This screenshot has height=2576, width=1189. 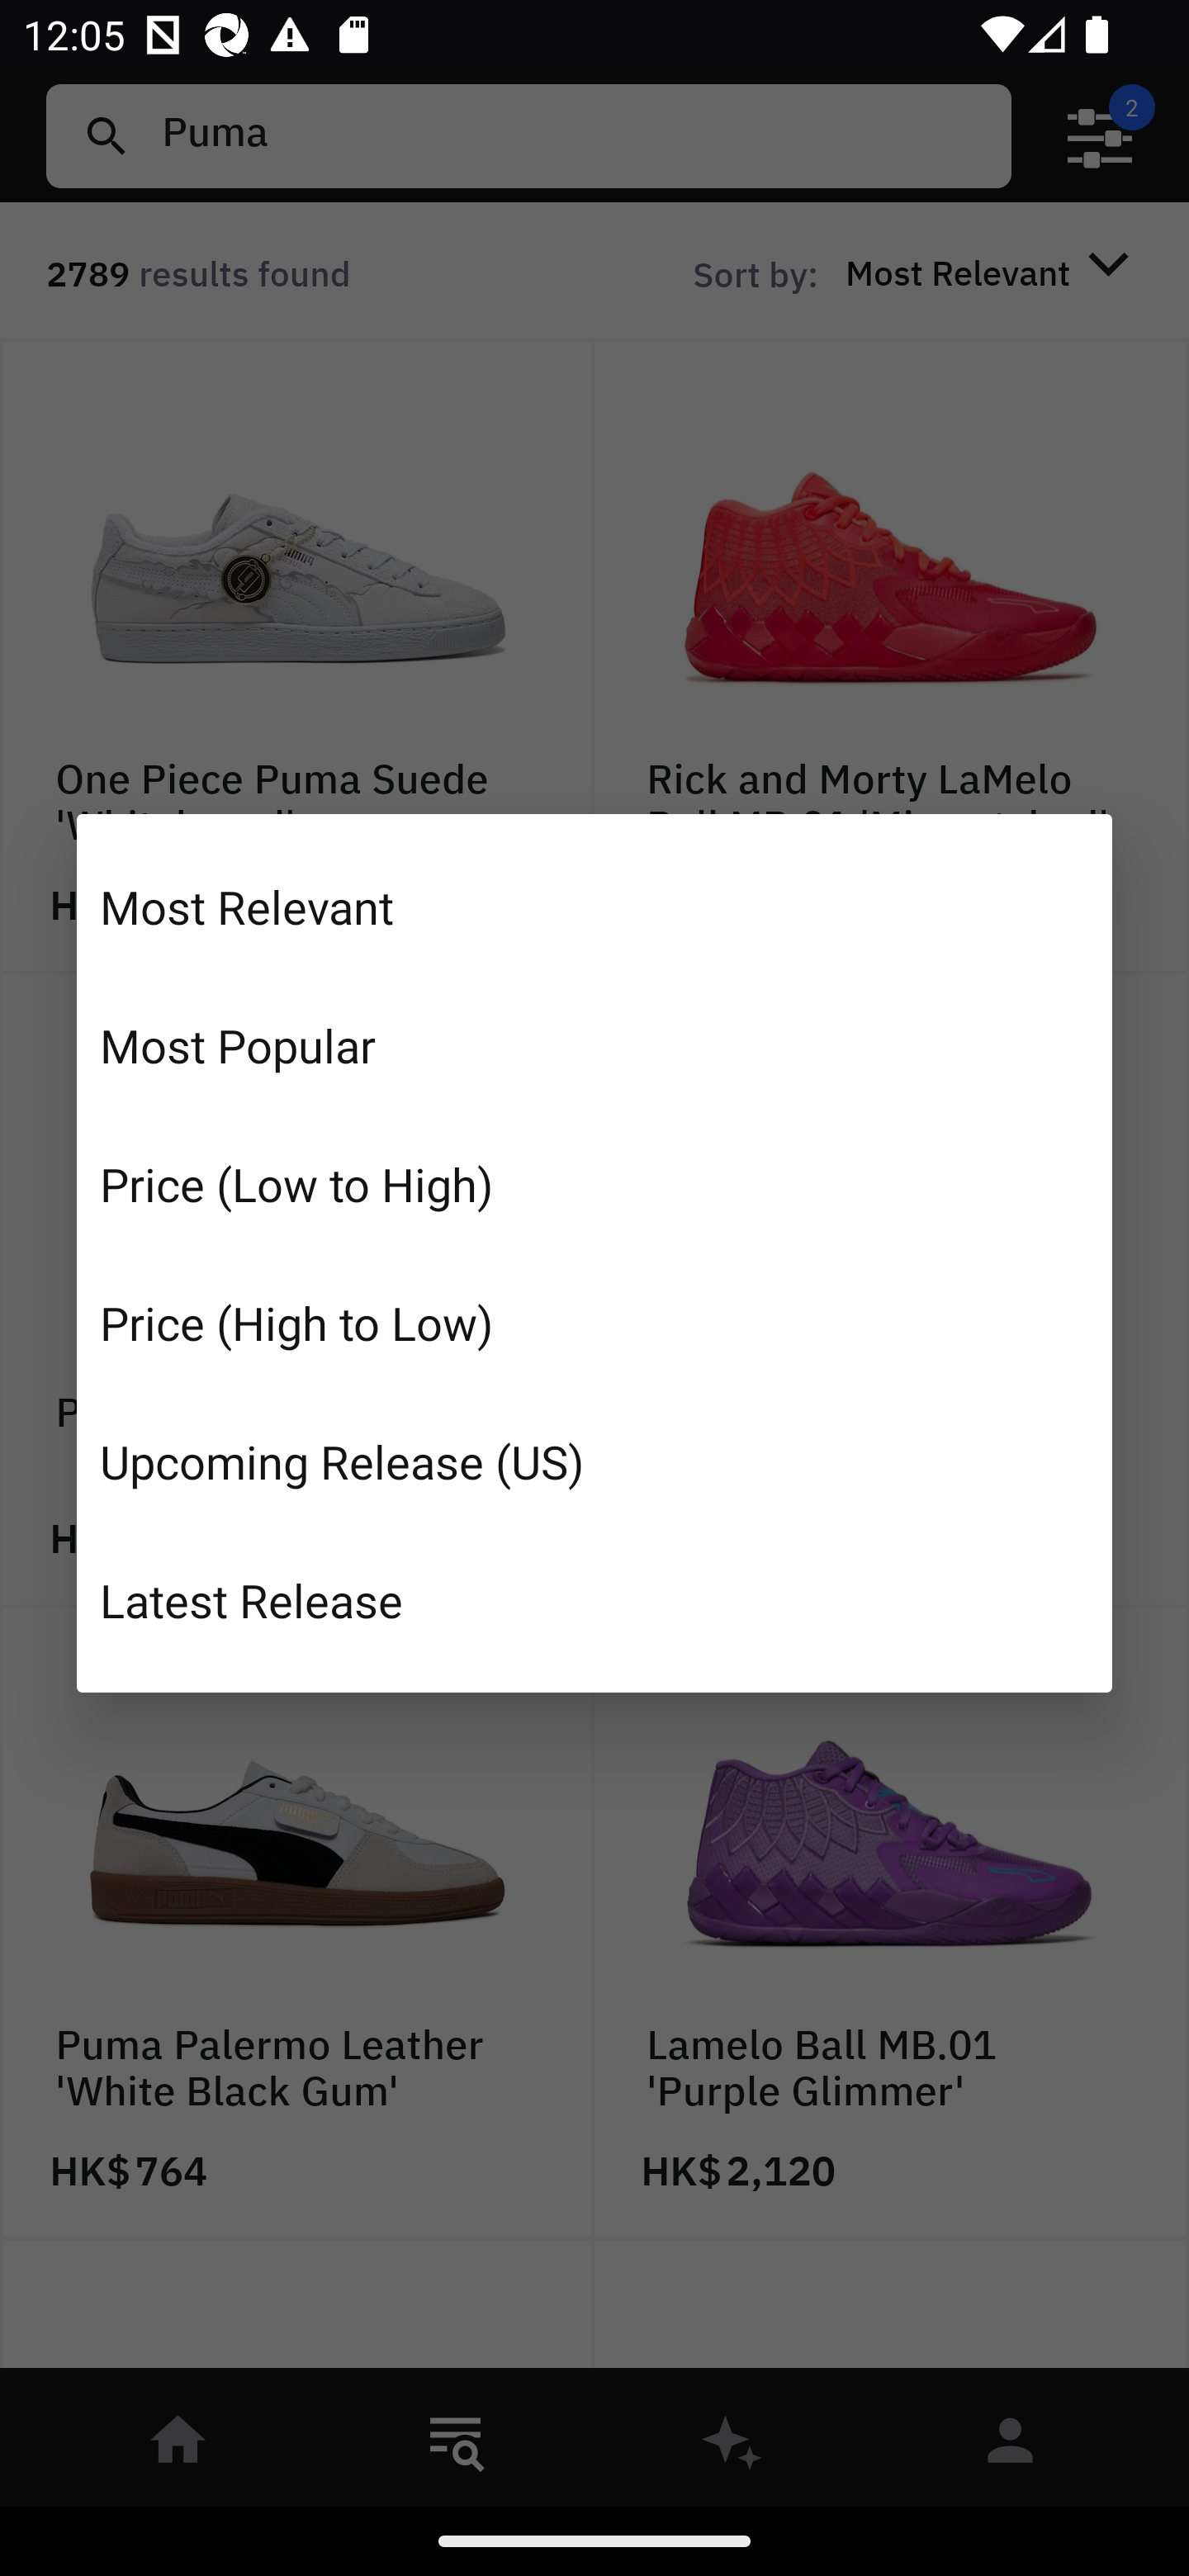 I want to click on Price (High to Low), so click(x=594, y=1323).